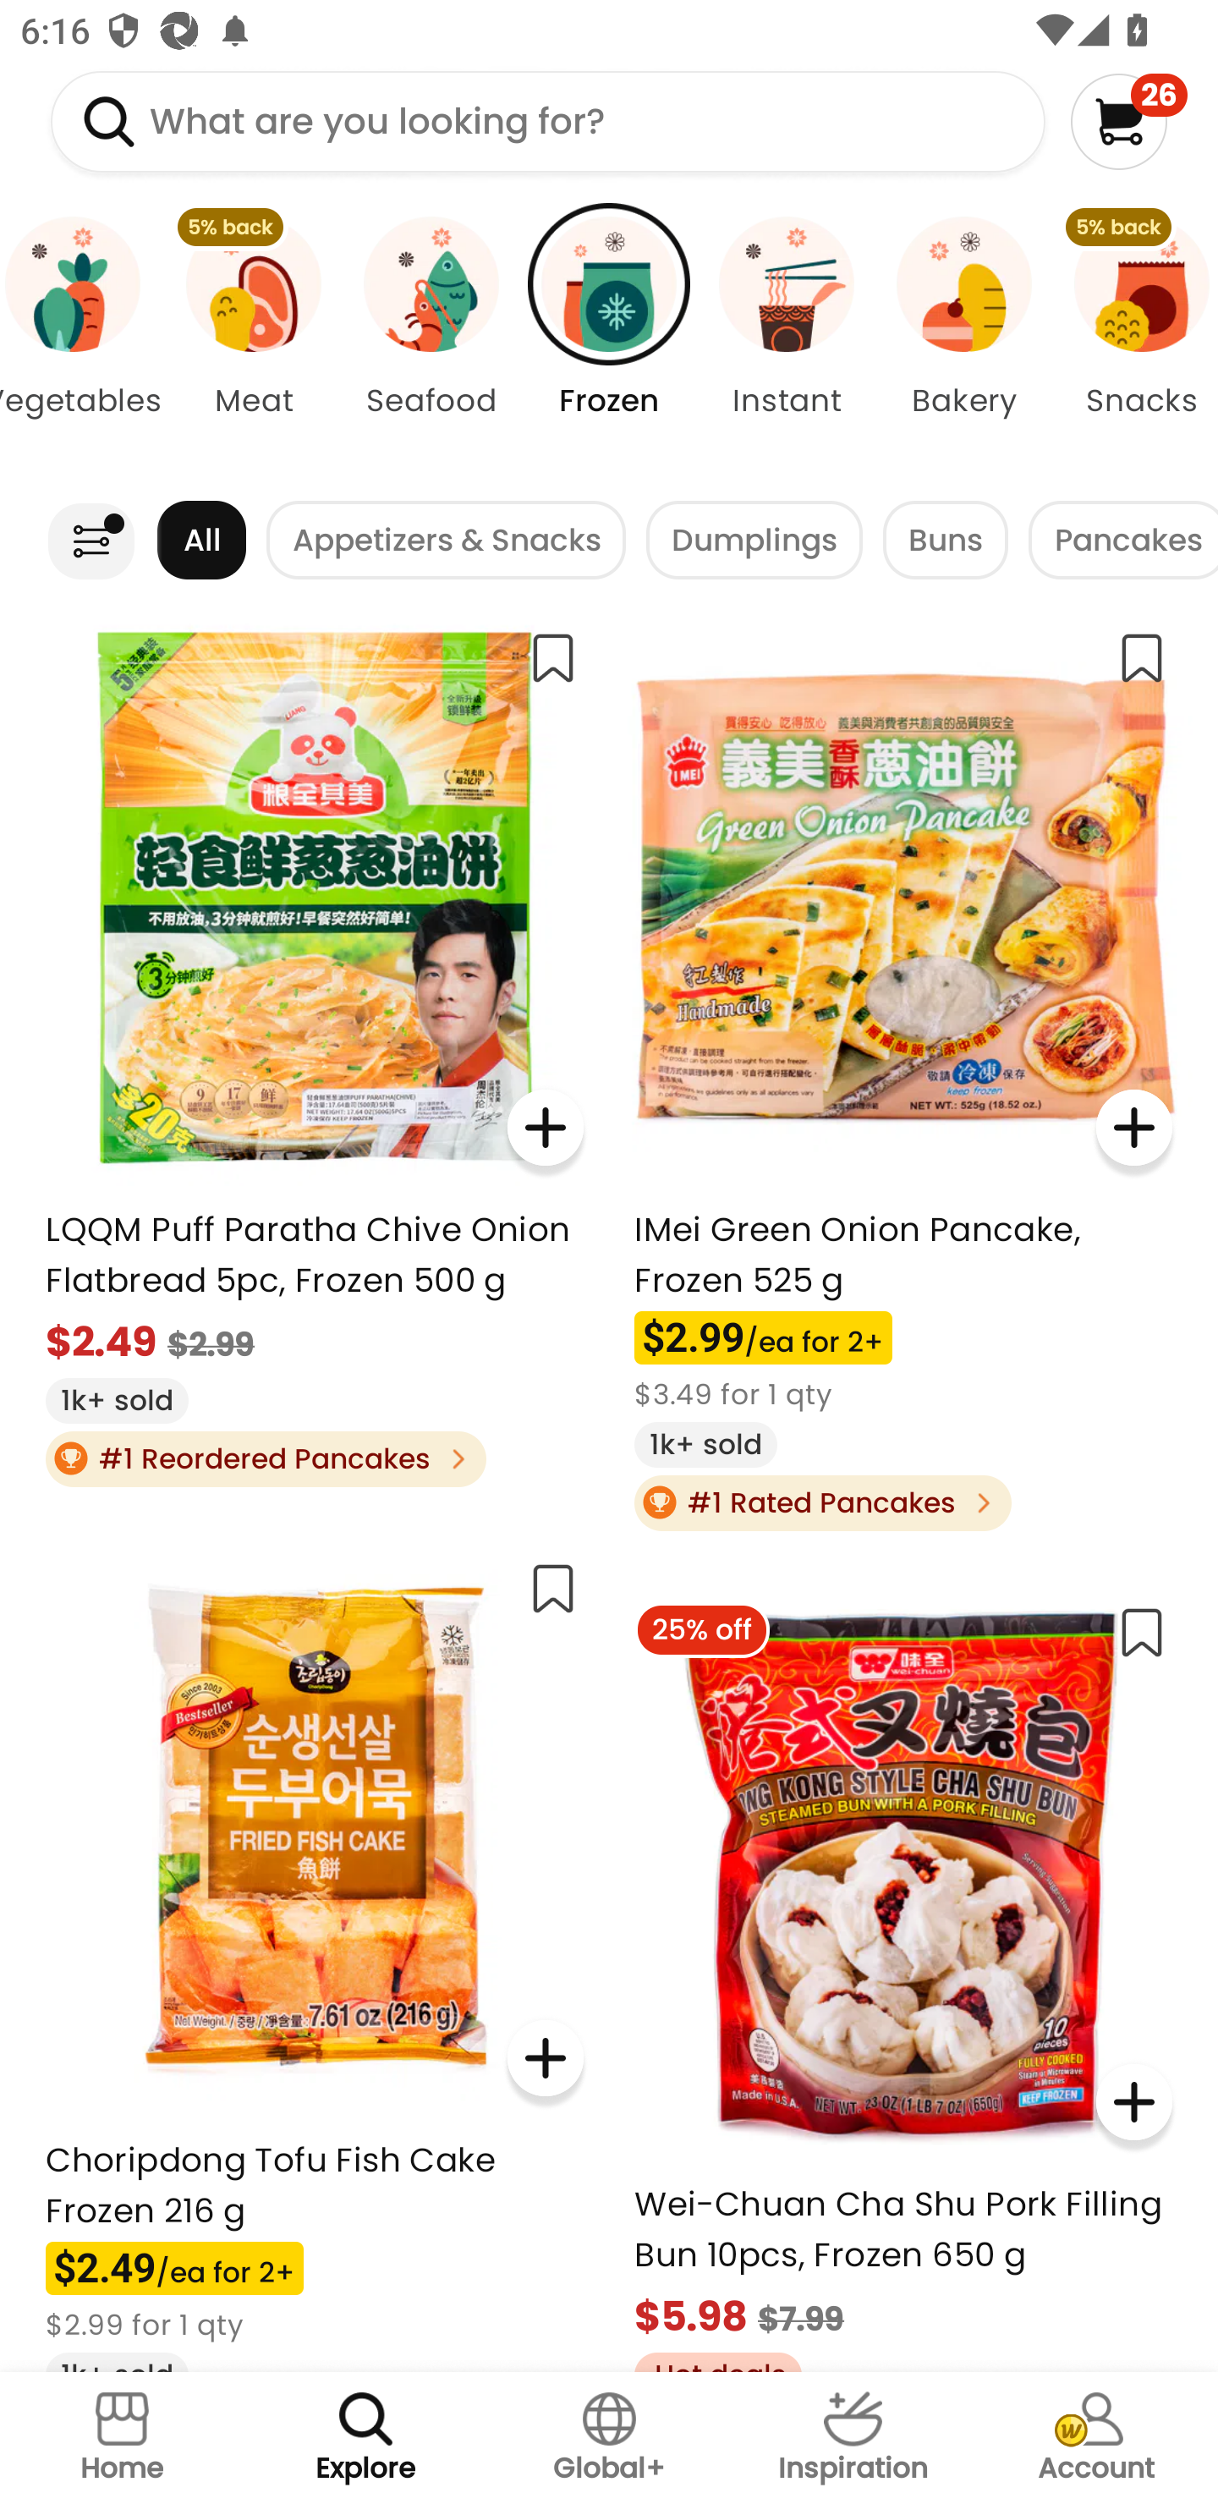 The image size is (1218, 2504). What do you see at coordinates (365, 2438) in the screenshot?
I see `Explore` at bounding box center [365, 2438].